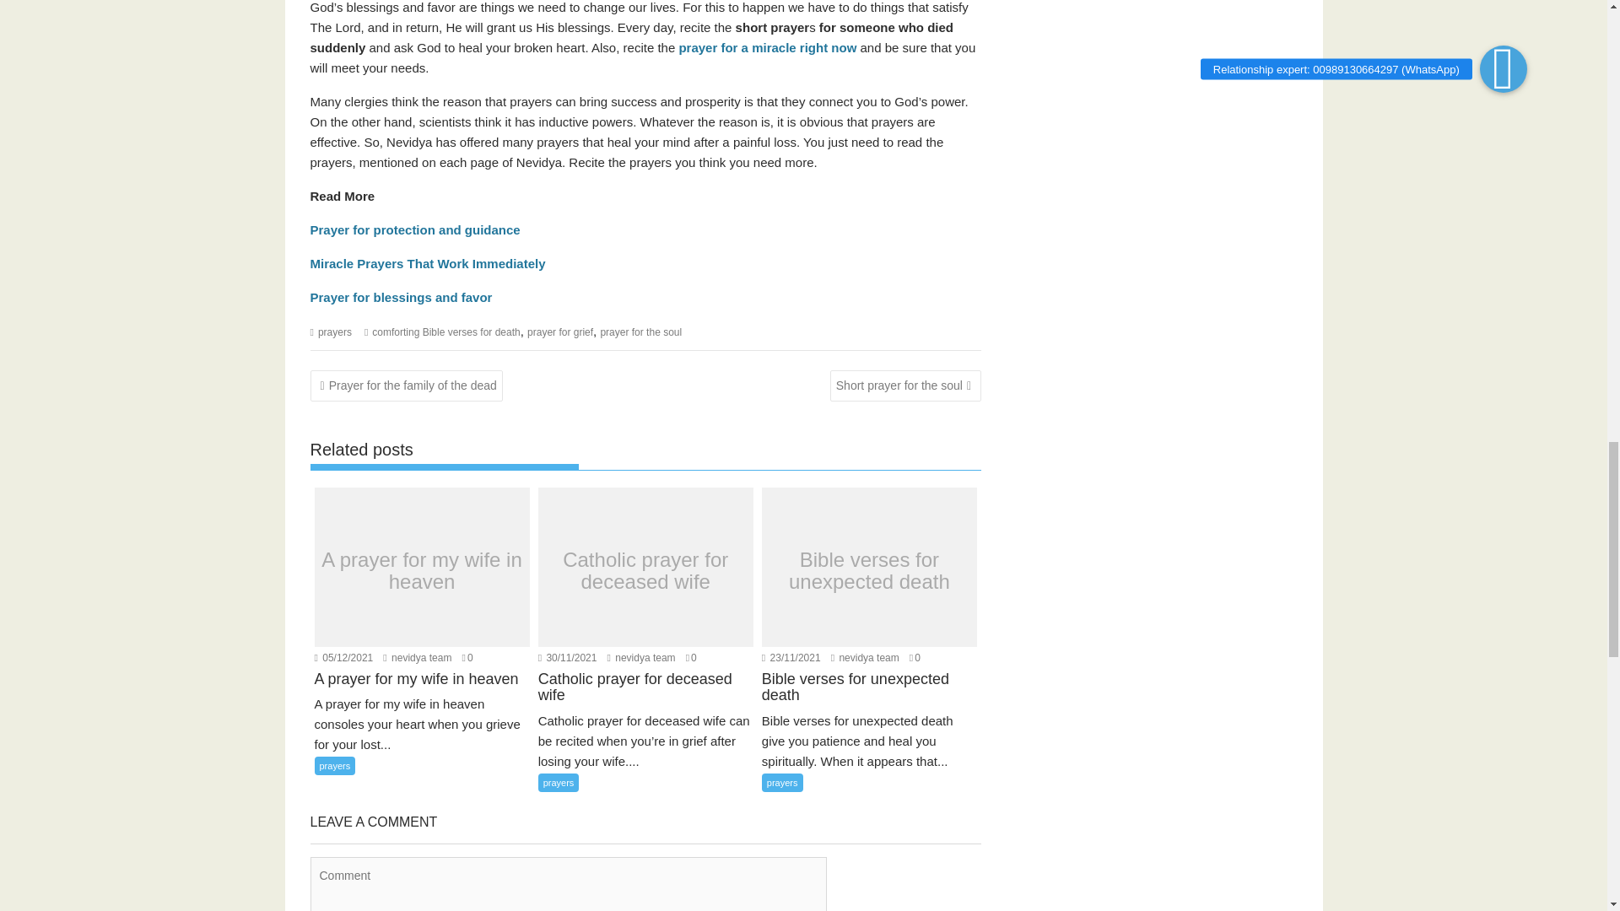  What do you see at coordinates (445, 332) in the screenshot?
I see `comforting Bible verses for death` at bounding box center [445, 332].